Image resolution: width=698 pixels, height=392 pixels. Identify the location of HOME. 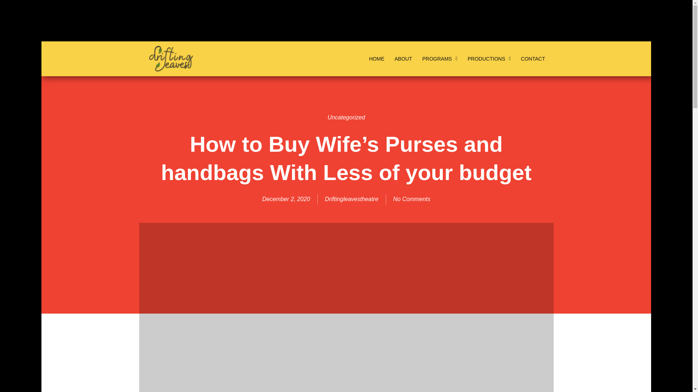
(377, 59).